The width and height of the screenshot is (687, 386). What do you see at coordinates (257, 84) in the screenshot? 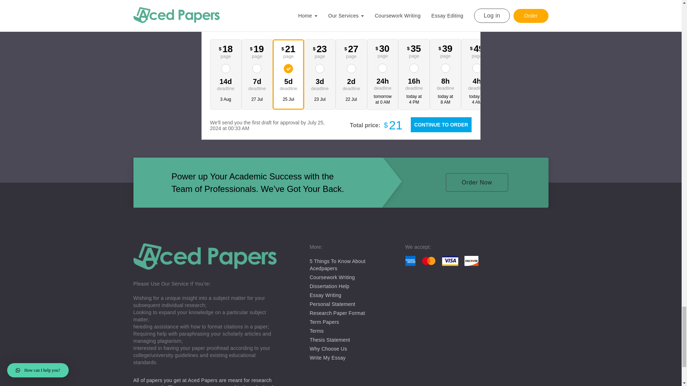
I see `7 days` at bounding box center [257, 84].